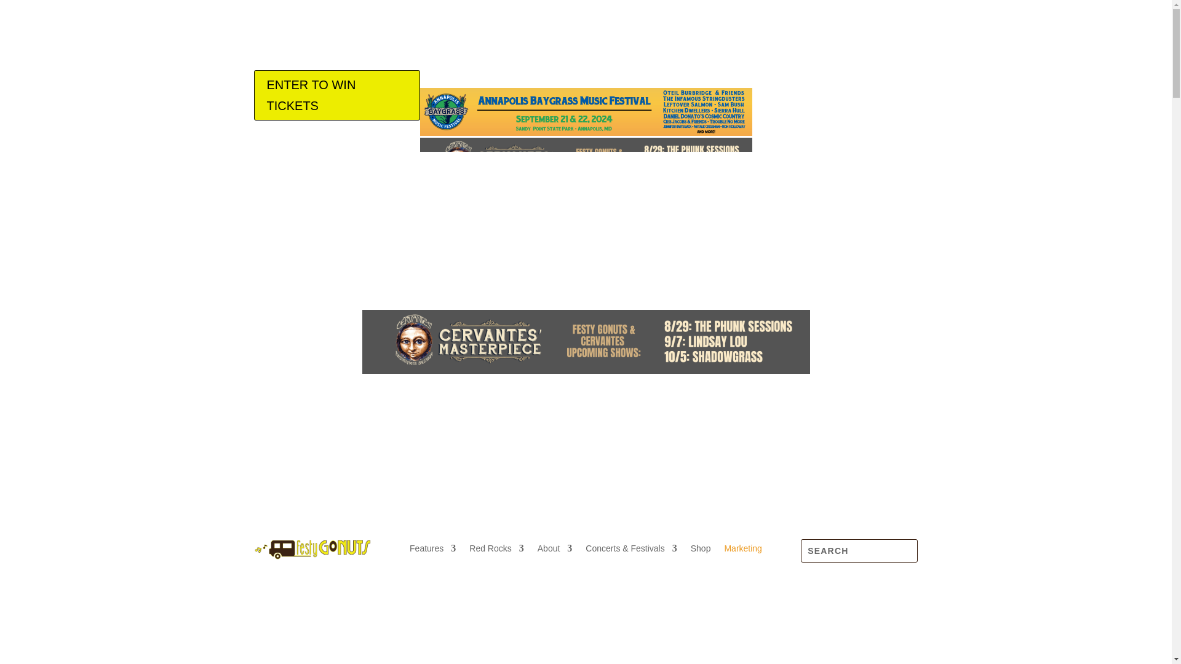 The image size is (1181, 664). Describe the element at coordinates (496, 551) in the screenshot. I see `Red Rocks` at that location.